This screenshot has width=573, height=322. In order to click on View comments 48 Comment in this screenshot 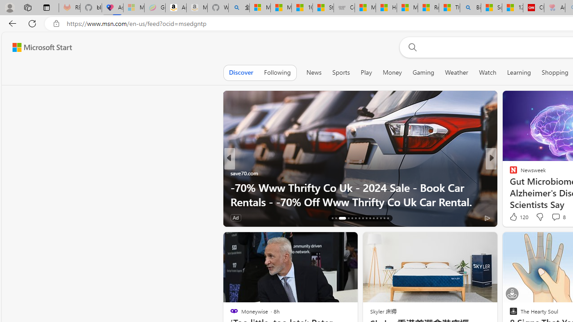, I will do `click(552, 217)`.